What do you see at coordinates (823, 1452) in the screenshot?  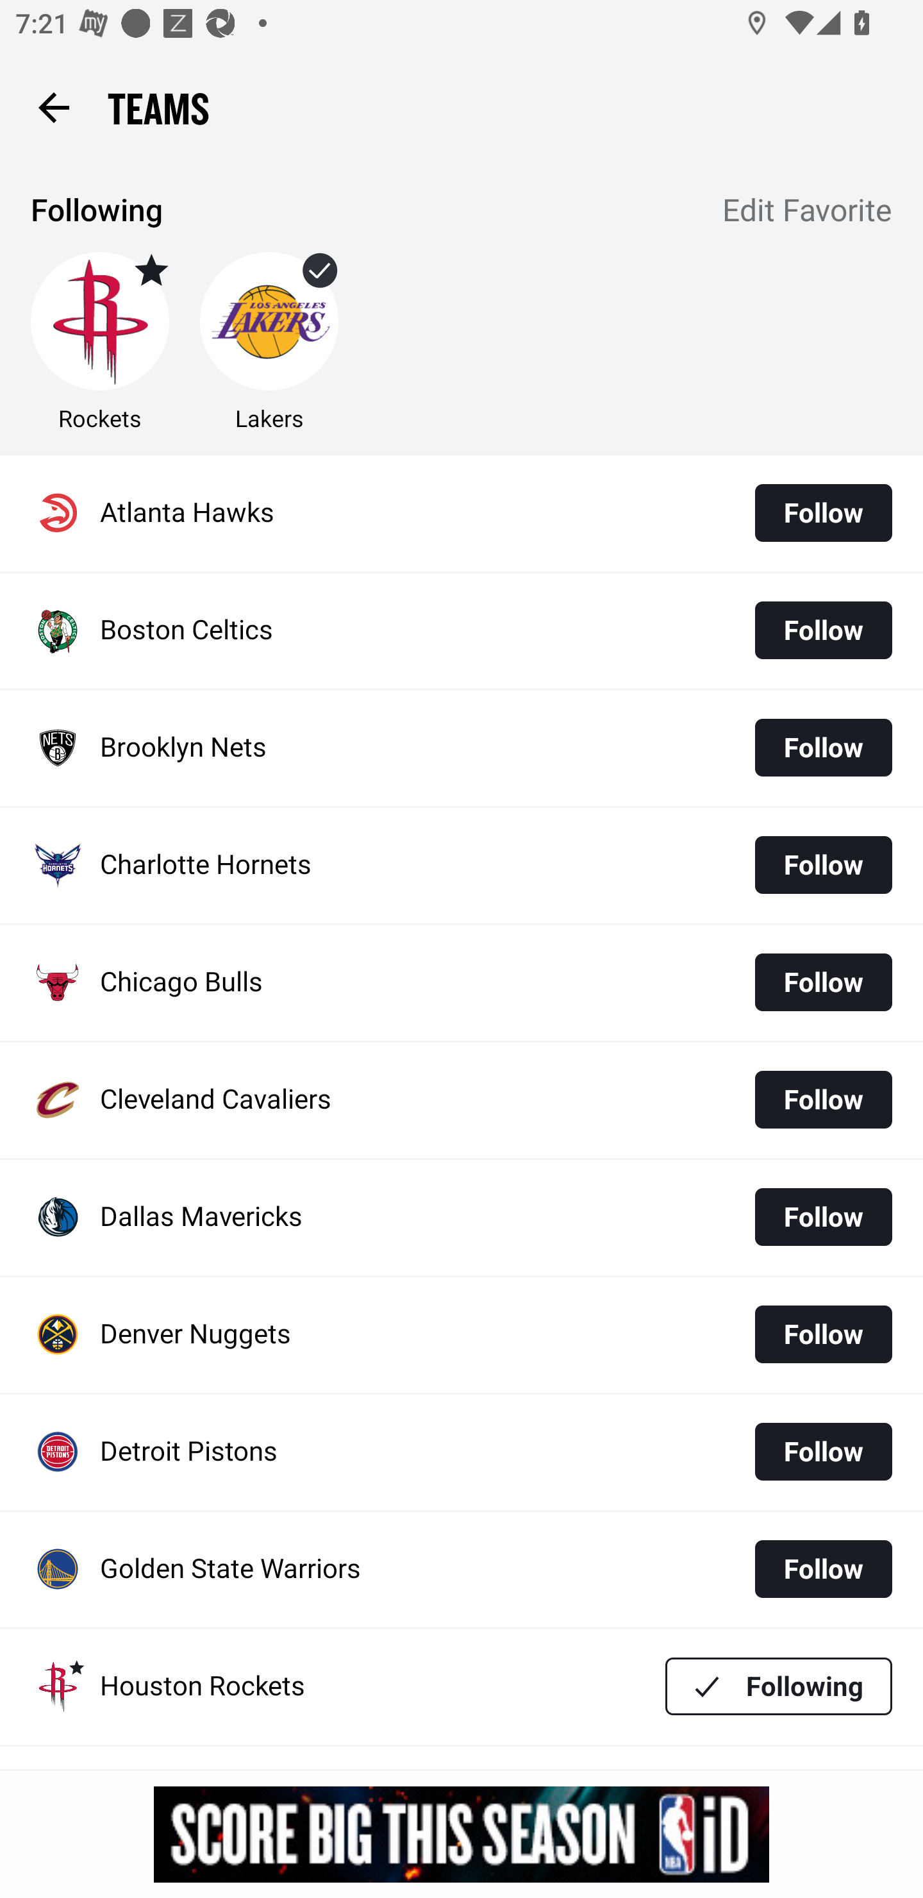 I see `Follow` at bounding box center [823, 1452].